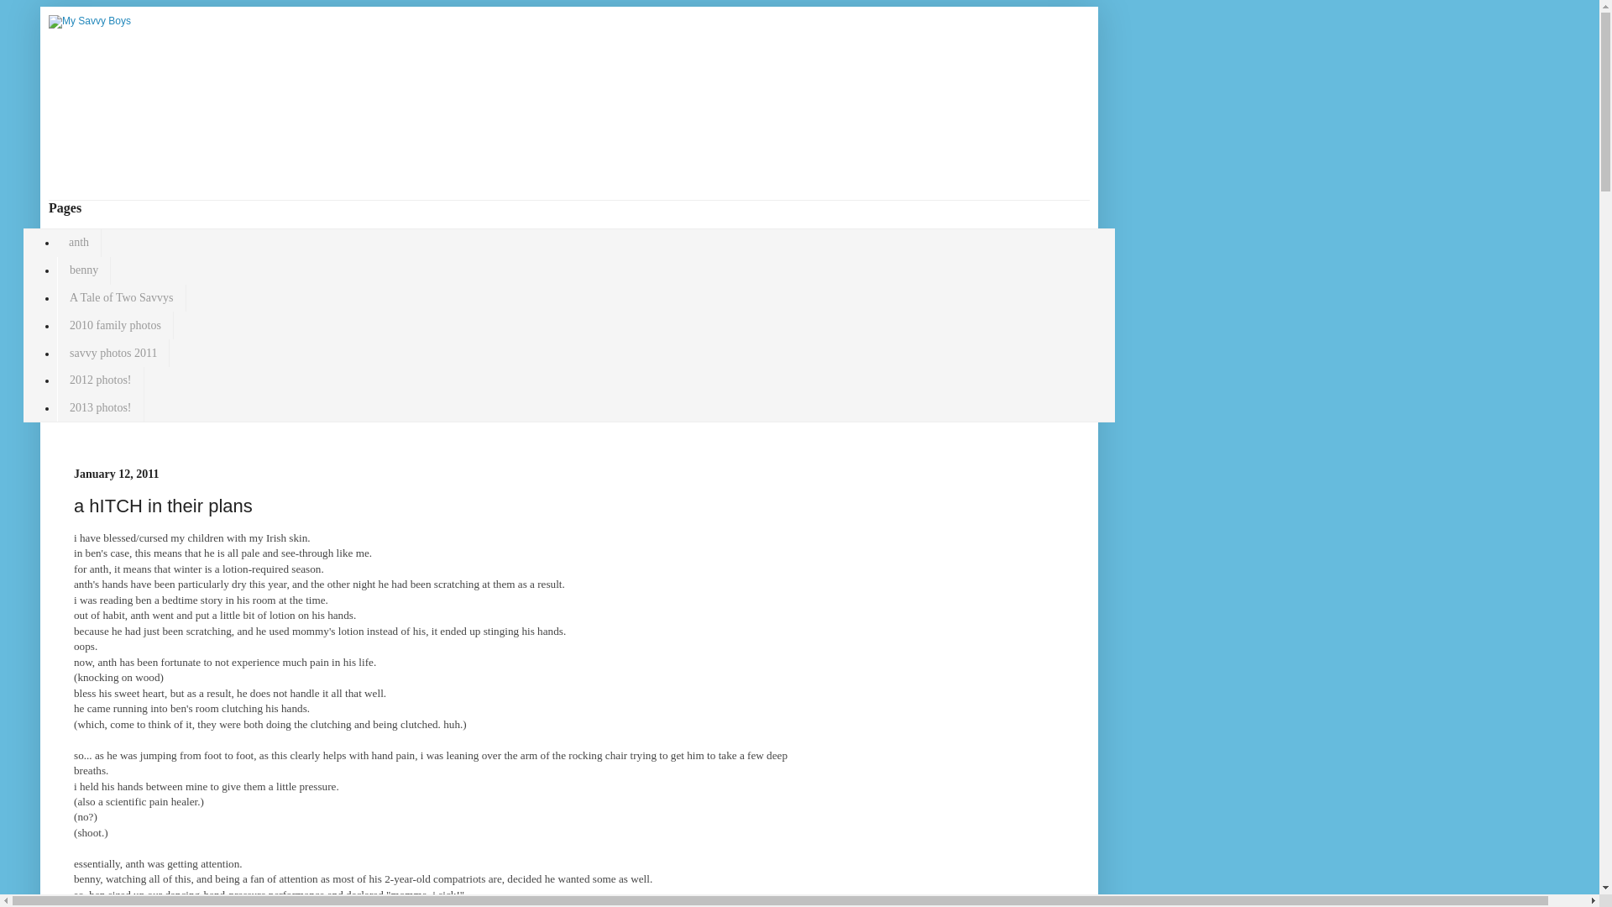  Describe the element at coordinates (121, 298) in the screenshot. I see `A Tale of Two Savvys` at that location.